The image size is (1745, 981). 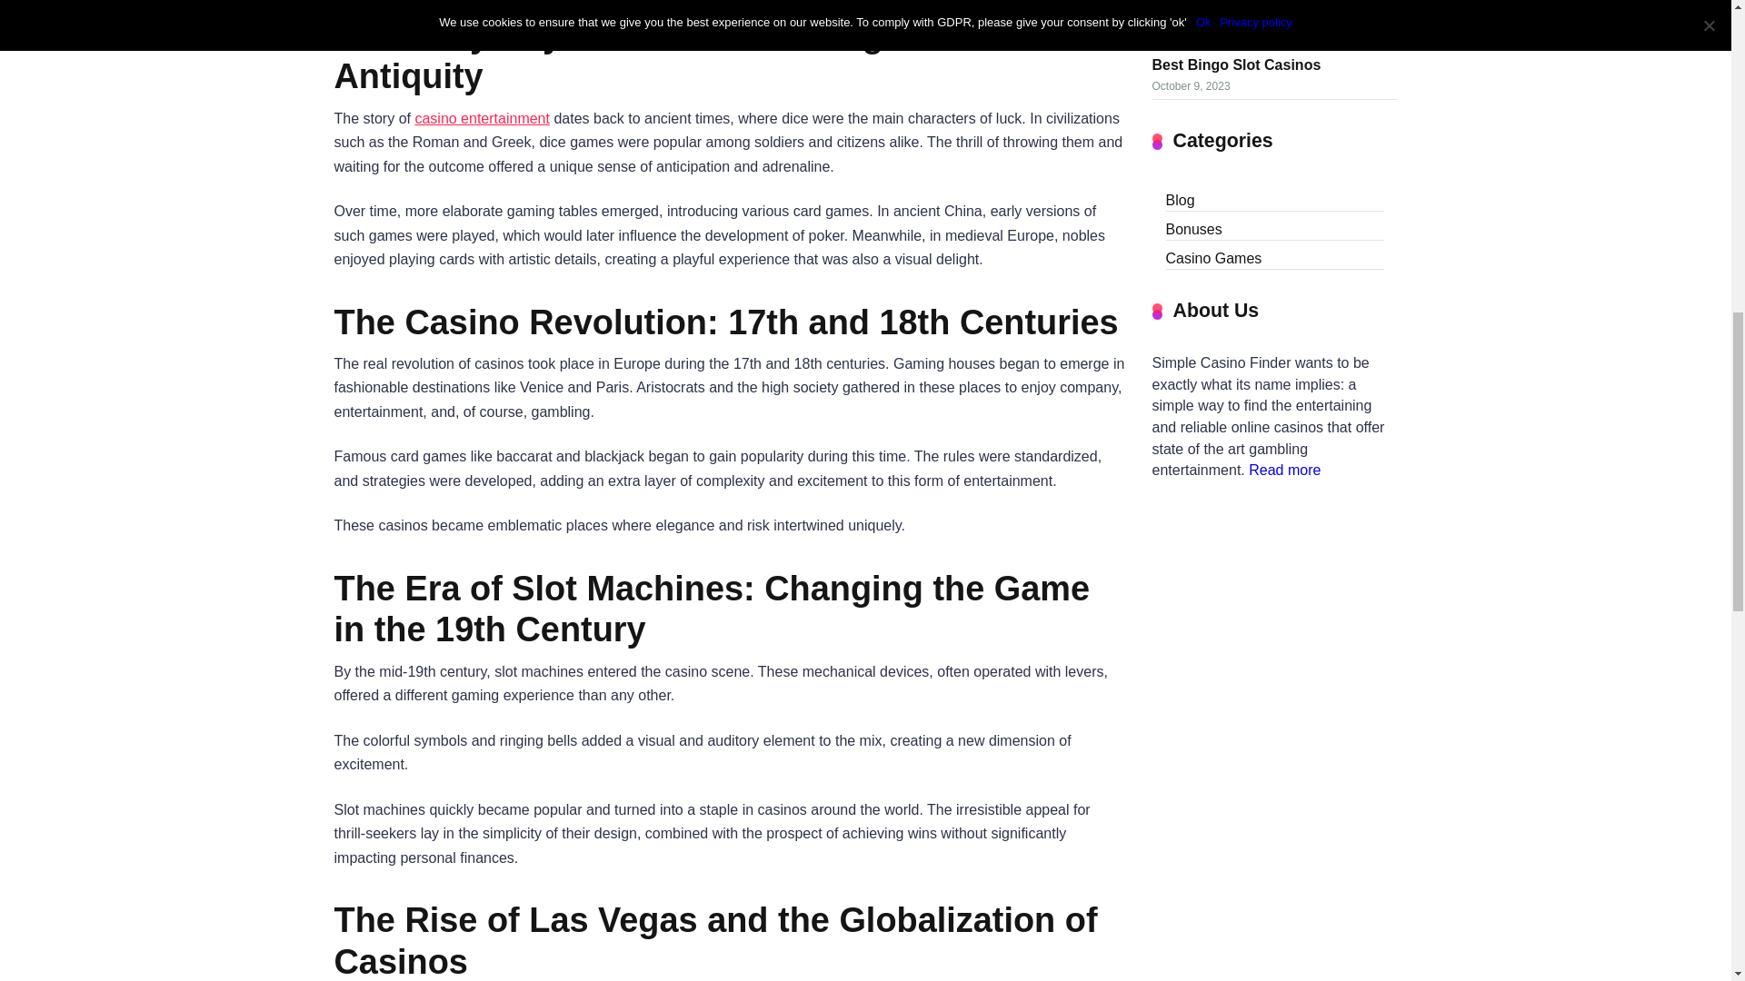 What do you see at coordinates (1213, 256) in the screenshot?
I see `Casino Games` at bounding box center [1213, 256].